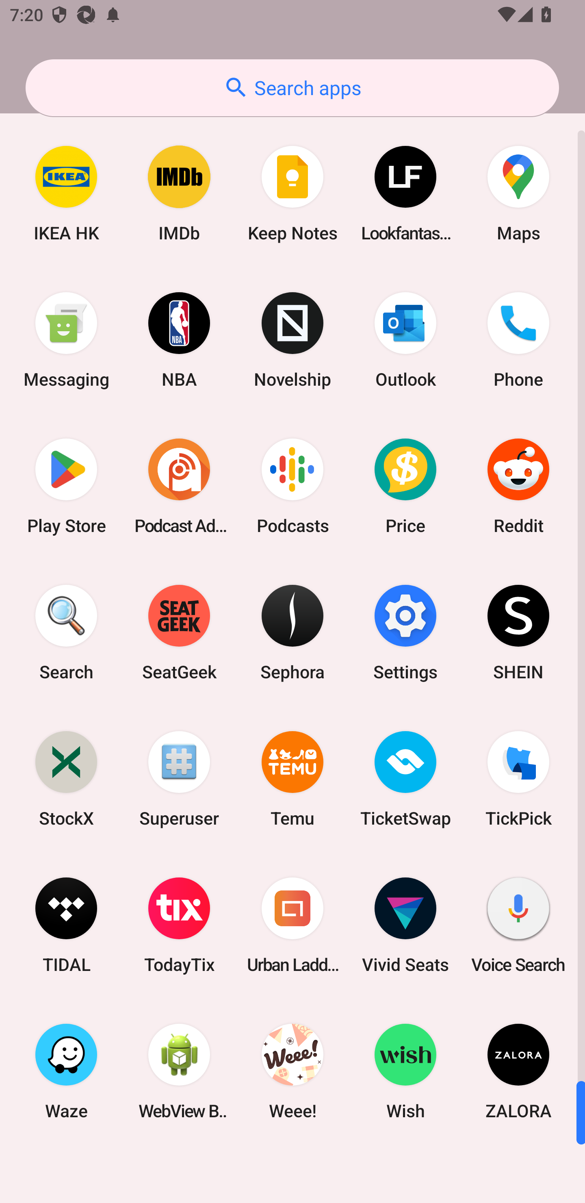 This screenshot has width=585, height=1203. I want to click on TIDAL, so click(66, 925).